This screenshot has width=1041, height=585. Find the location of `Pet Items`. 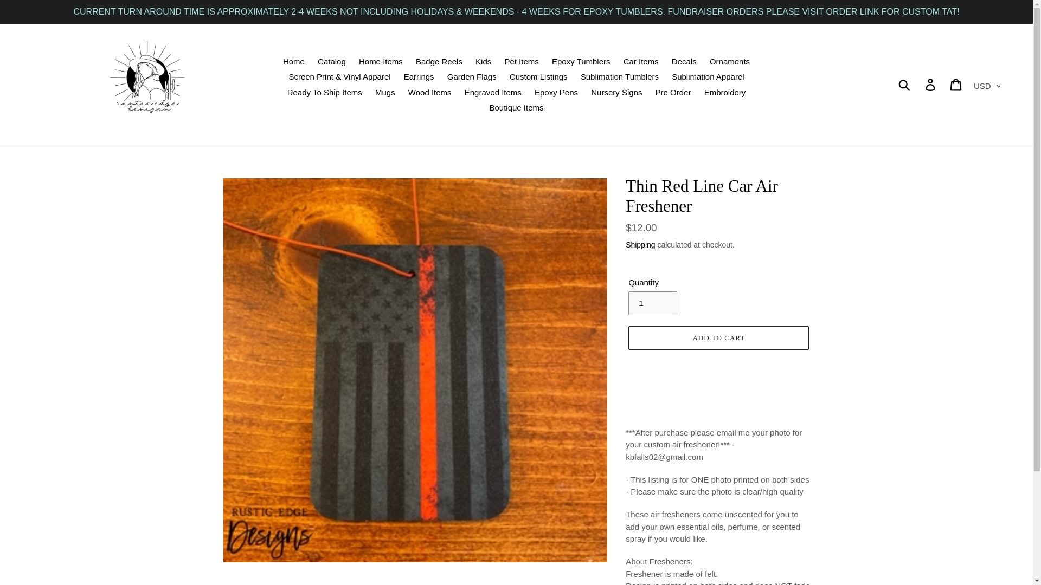

Pet Items is located at coordinates (520, 62).